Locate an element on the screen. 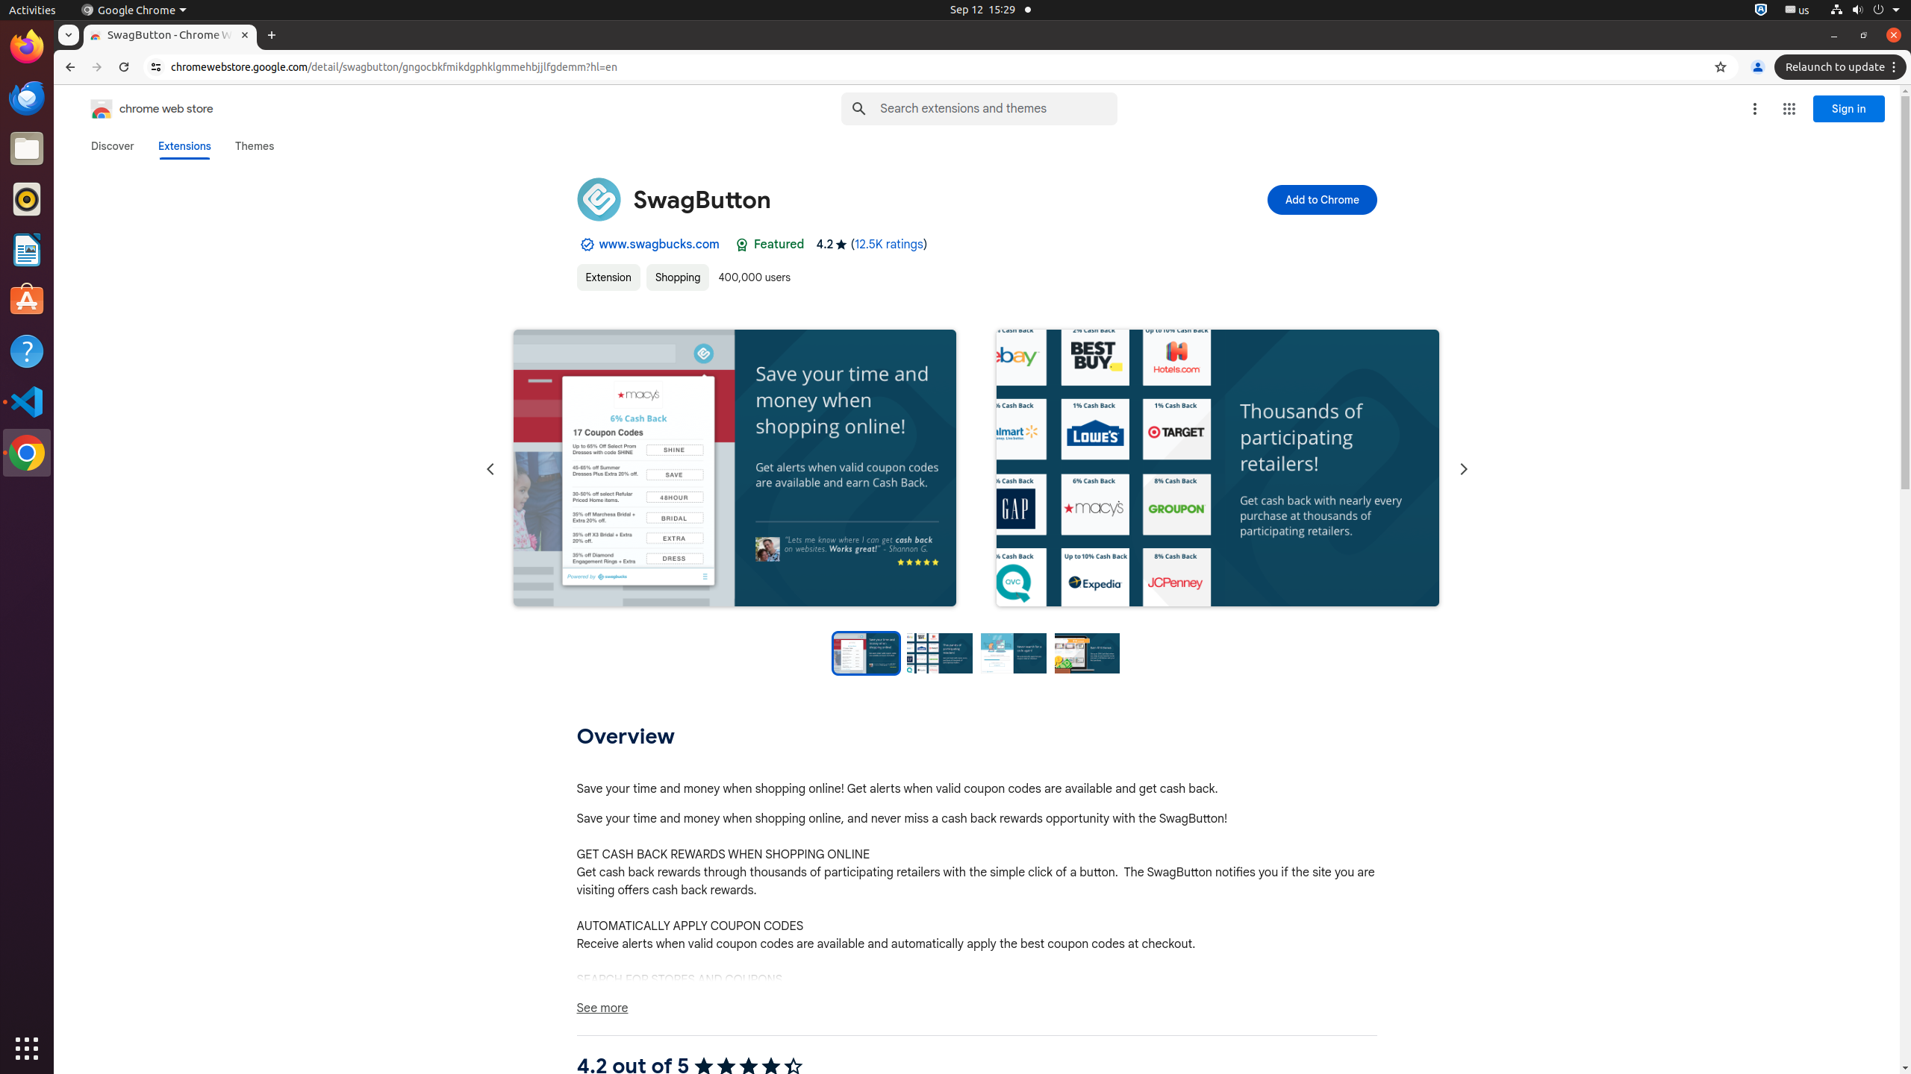  Discover is located at coordinates (113, 146).